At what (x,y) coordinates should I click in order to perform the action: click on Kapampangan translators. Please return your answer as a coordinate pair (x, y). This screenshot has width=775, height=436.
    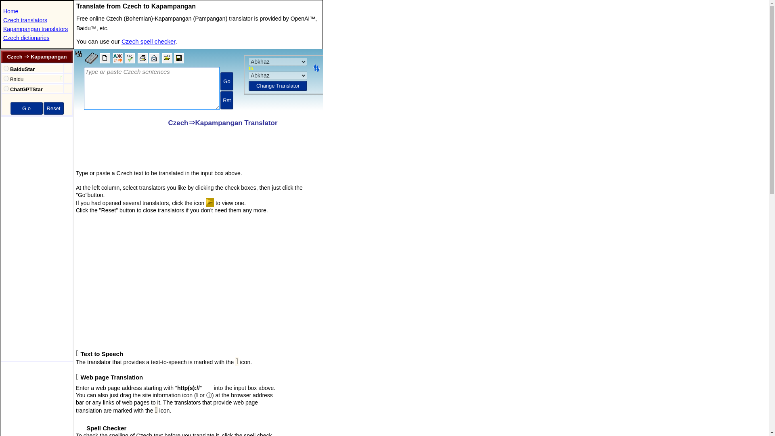
    Looking at the image, I should click on (36, 29).